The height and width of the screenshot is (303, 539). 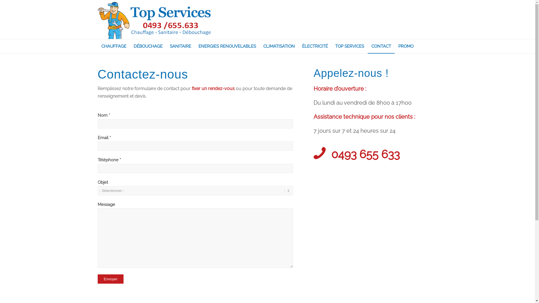 I want to click on 0493 655 633, so click(x=366, y=154).